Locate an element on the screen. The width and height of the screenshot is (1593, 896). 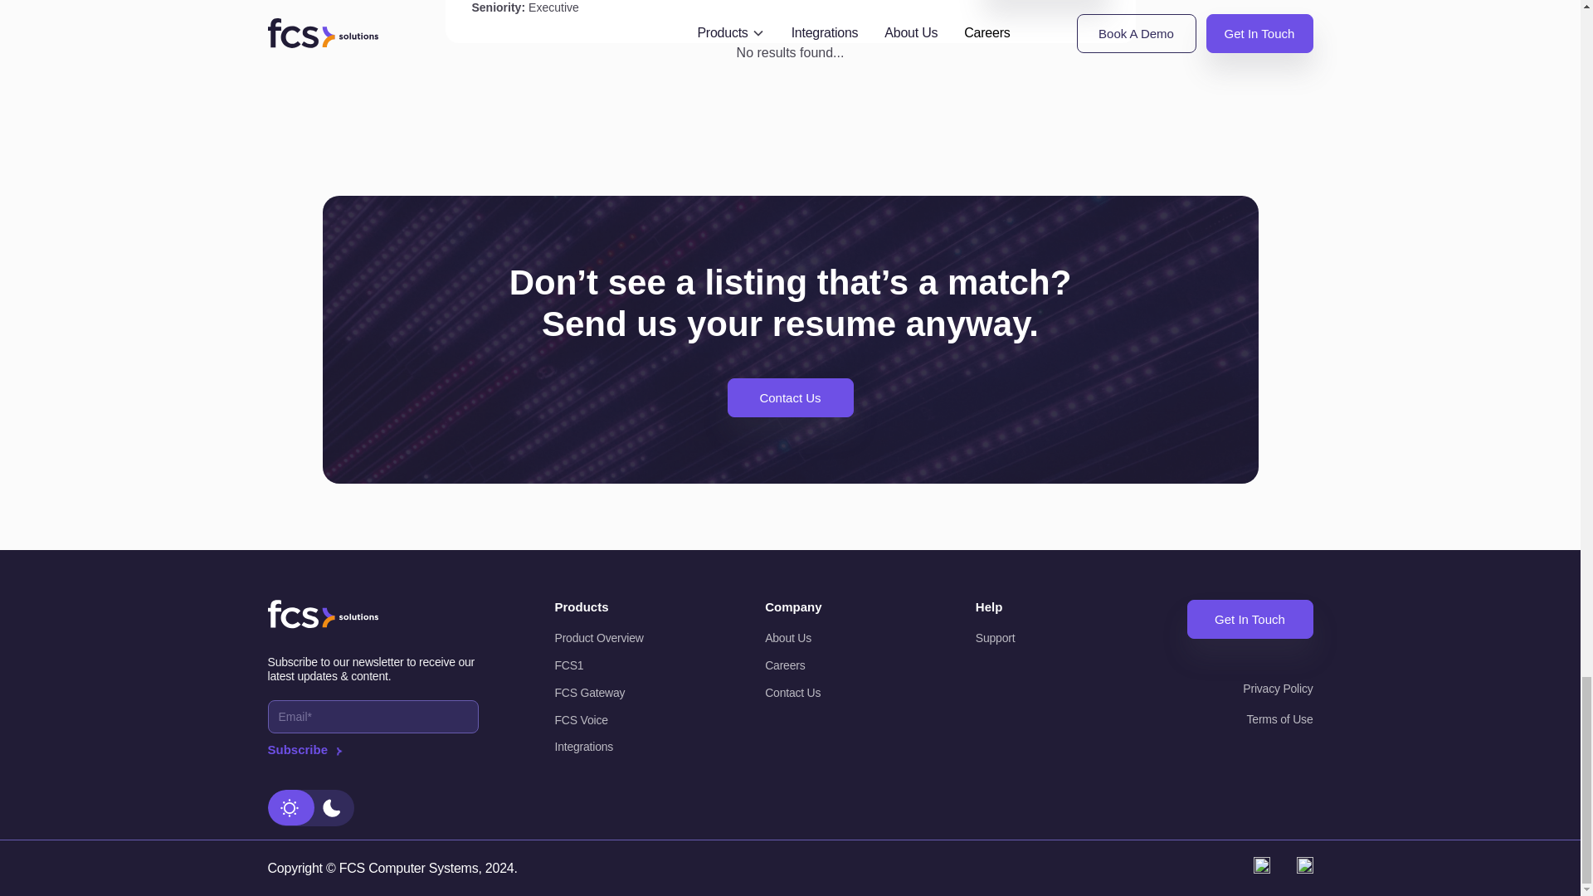
Integrations is located at coordinates (621, 747).